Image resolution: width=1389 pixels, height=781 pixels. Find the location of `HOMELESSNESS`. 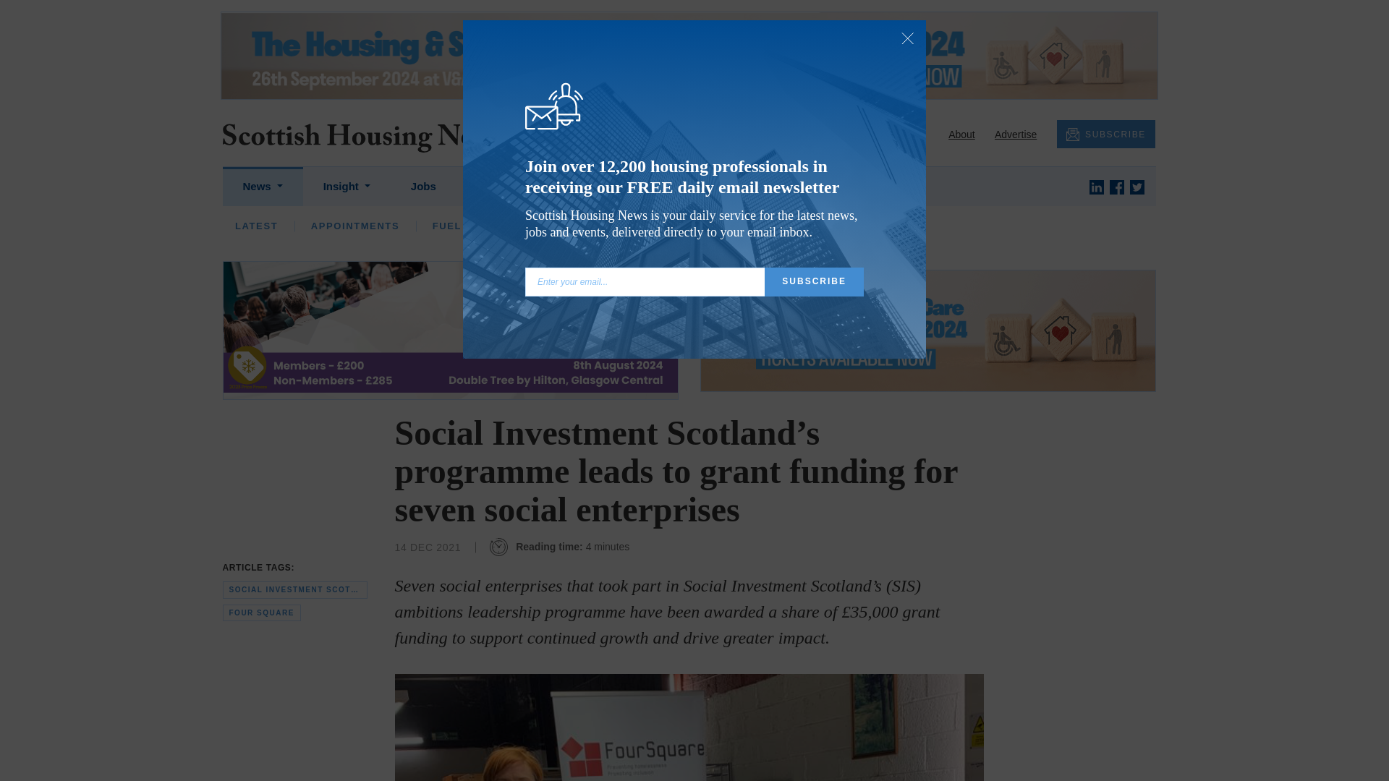

HOMELESSNESS is located at coordinates (598, 226).